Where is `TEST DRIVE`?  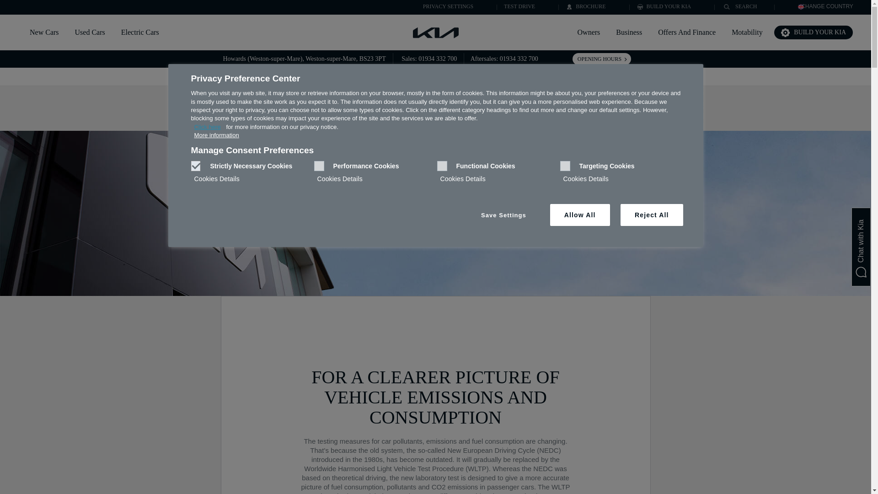
TEST DRIVE is located at coordinates (519, 6).